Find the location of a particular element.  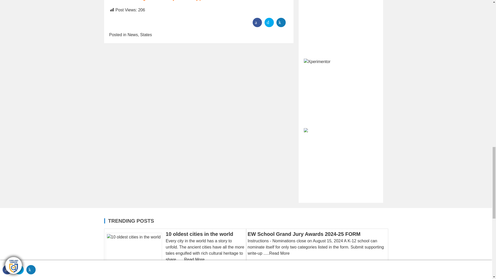

10 oldest cities in the world is located at coordinates (199, 234).